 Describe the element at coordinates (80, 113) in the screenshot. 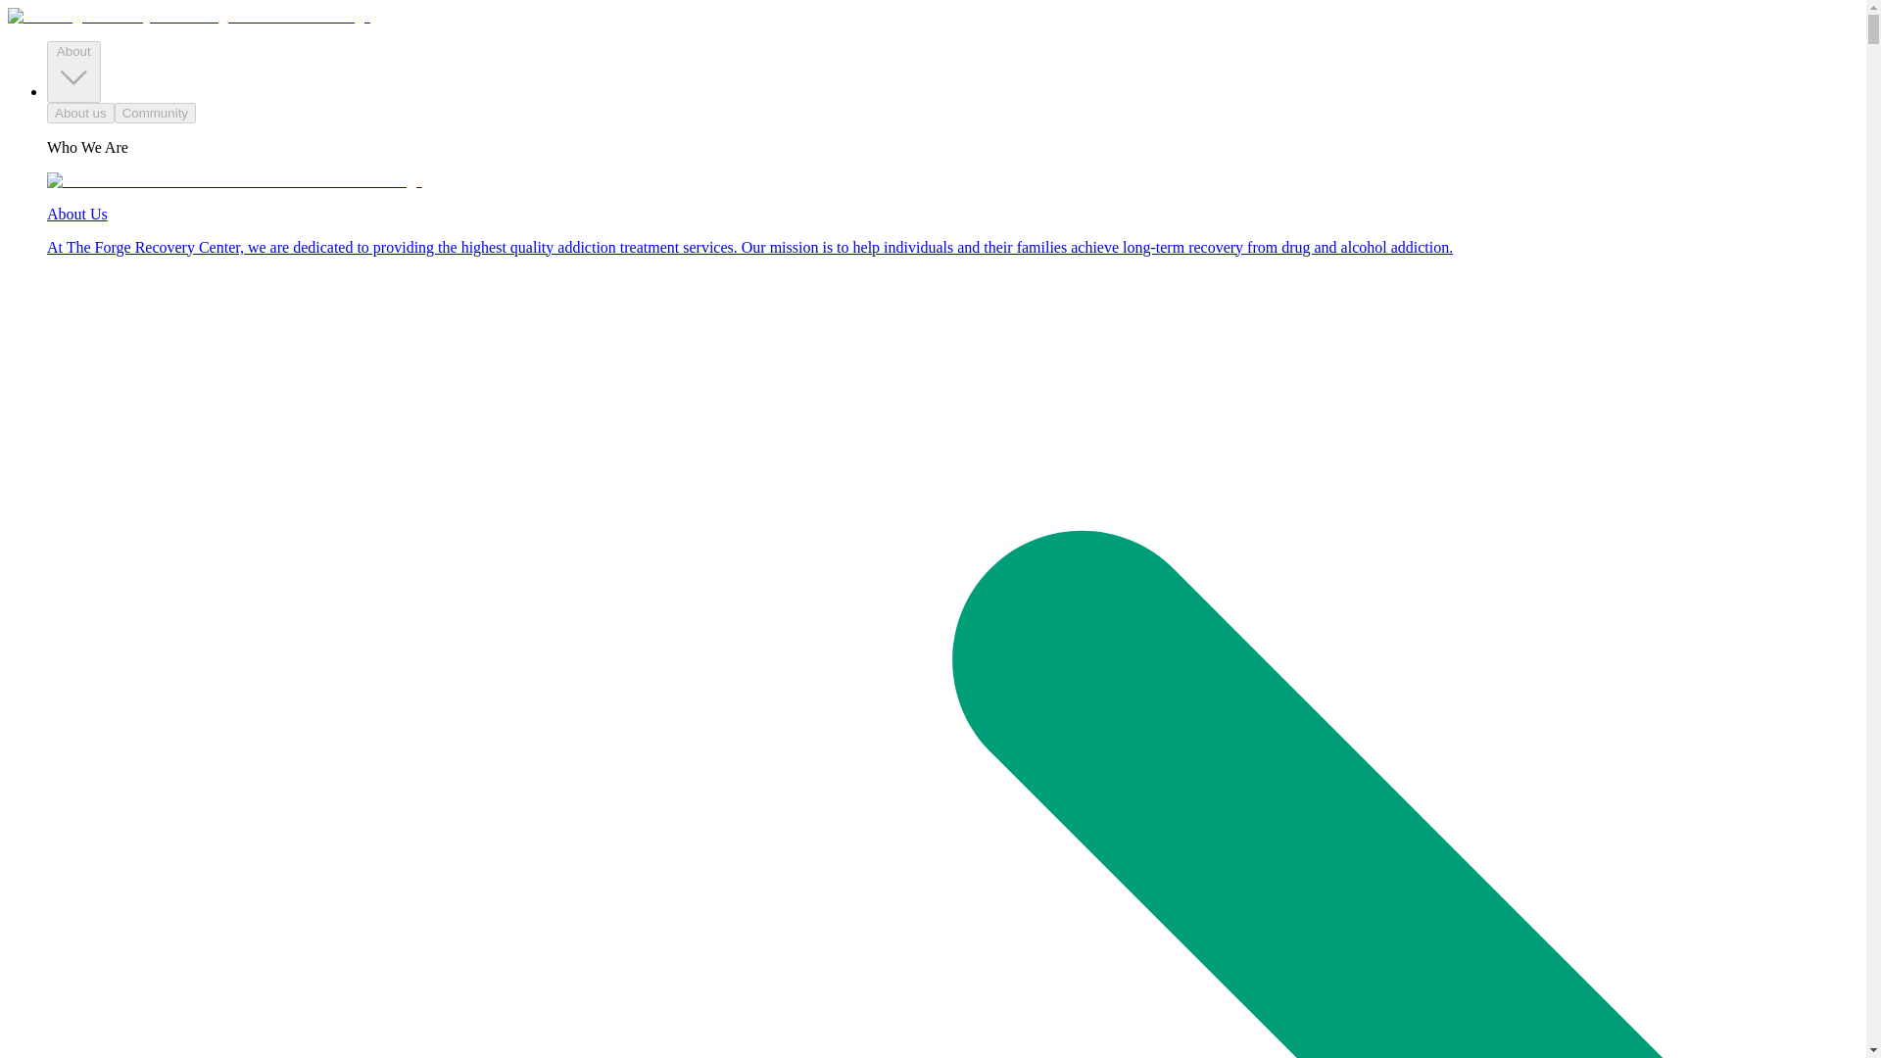

I see `About us` at that location.